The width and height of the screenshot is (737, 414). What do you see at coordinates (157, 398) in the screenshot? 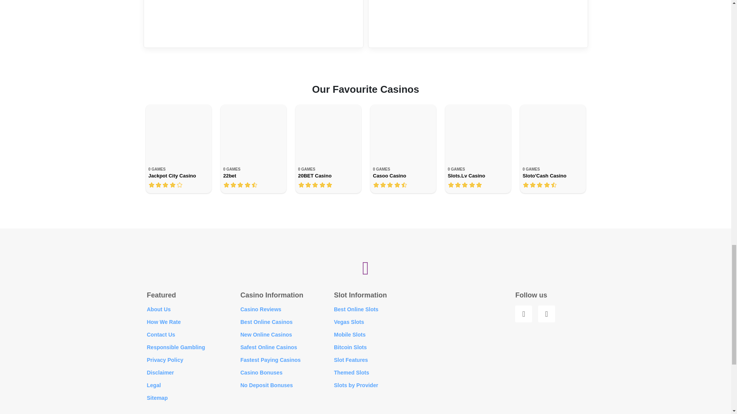
I see `Sitemap` at bounding box center [157, 398].